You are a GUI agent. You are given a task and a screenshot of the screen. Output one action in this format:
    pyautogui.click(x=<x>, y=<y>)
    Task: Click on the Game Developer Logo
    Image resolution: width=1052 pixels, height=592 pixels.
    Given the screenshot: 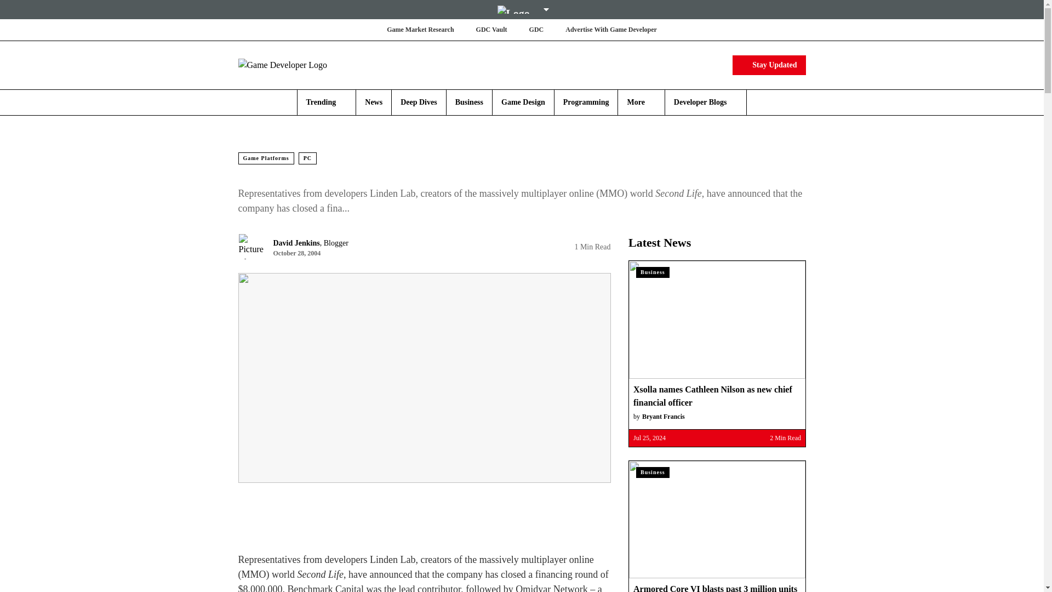 What is the action you would take?
    pyautogui.click(x=302, y=65)
    